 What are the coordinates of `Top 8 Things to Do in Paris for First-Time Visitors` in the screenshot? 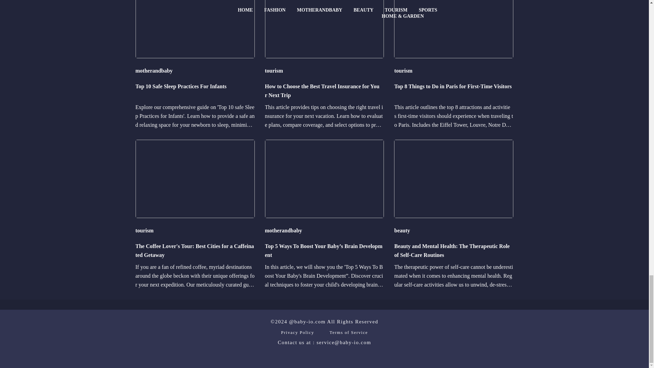 It's located at (454, 91).